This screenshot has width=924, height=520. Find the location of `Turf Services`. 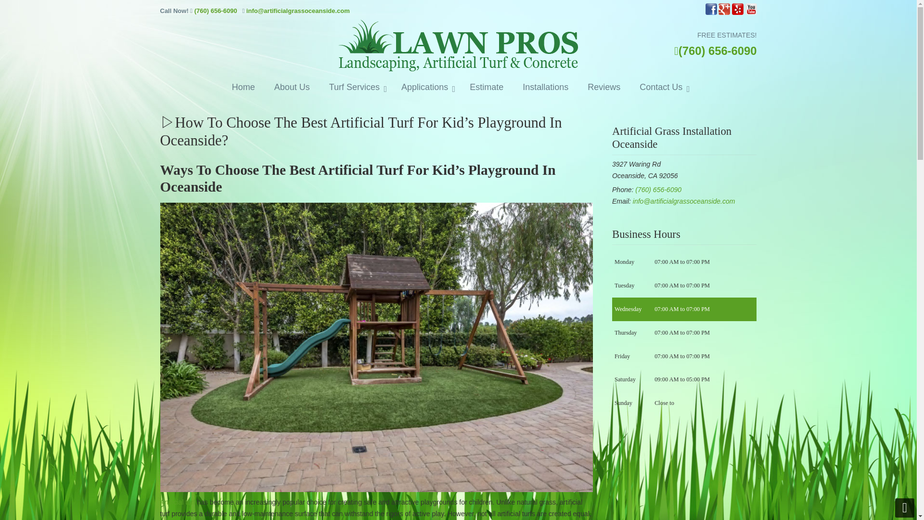

Turf Services is located at coordinates (356, 88).